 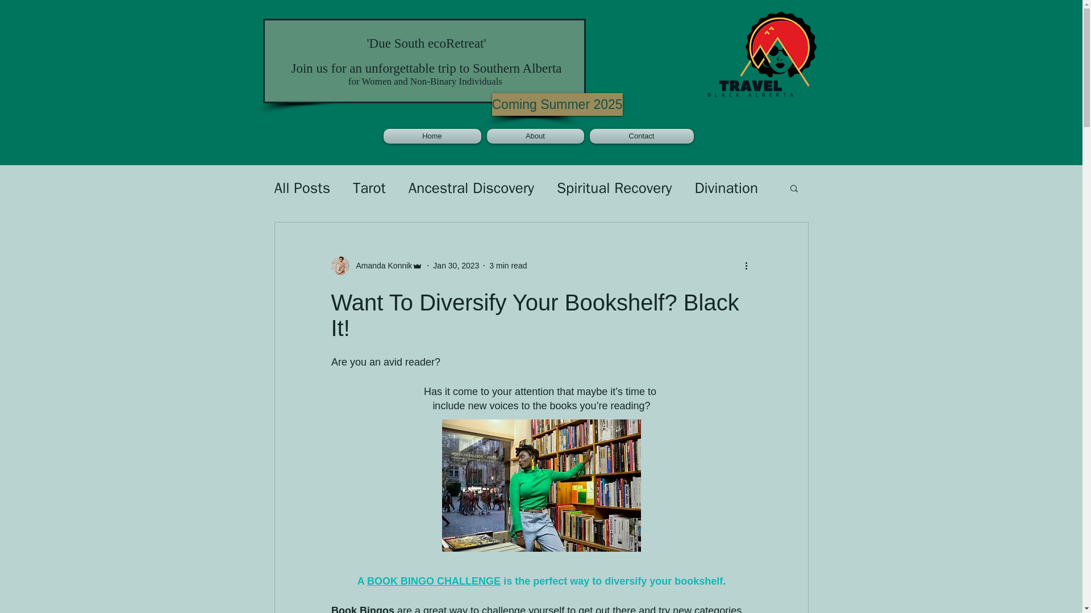 I want to click on BOOK BINGO CHALLENGE, so click(x=434, y=581).